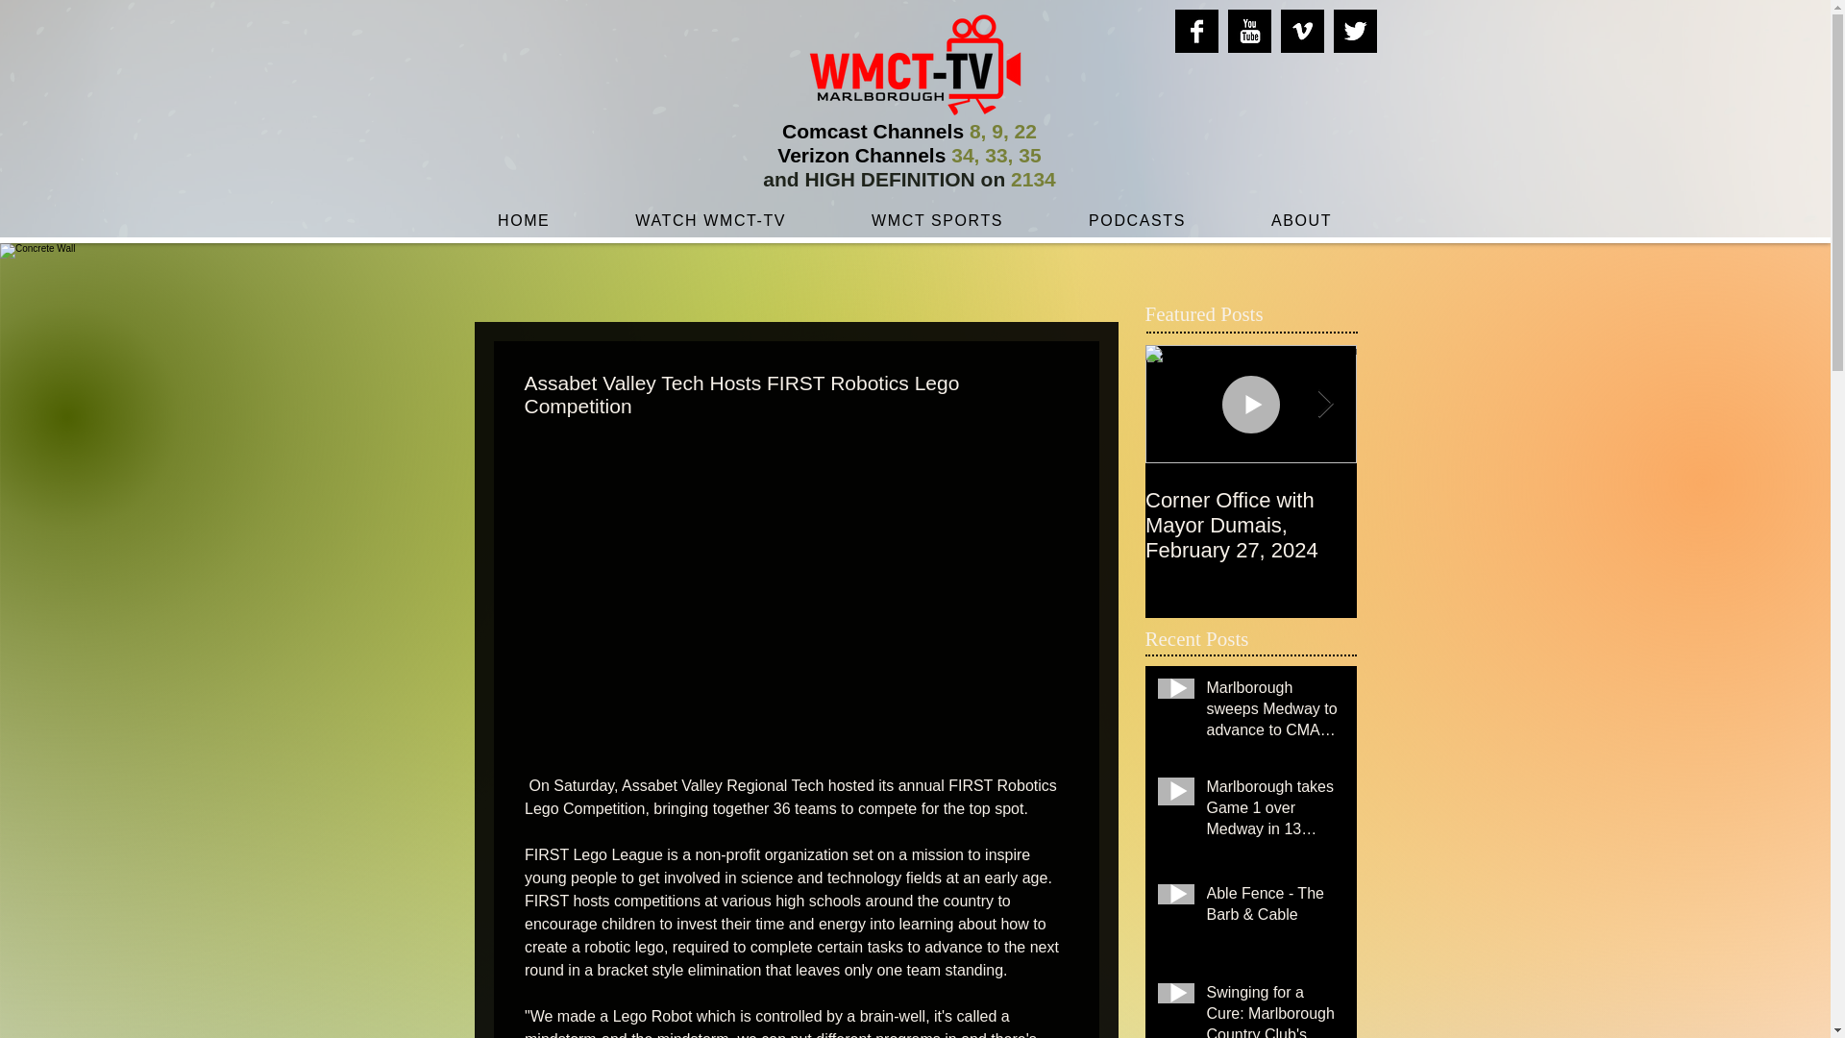  I want to click on WMCT SPORTS, so click(1251, 525).